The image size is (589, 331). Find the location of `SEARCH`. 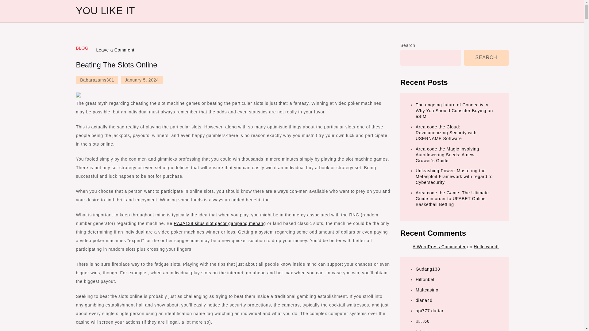

SEARCH is located at coordinates (486, 58).